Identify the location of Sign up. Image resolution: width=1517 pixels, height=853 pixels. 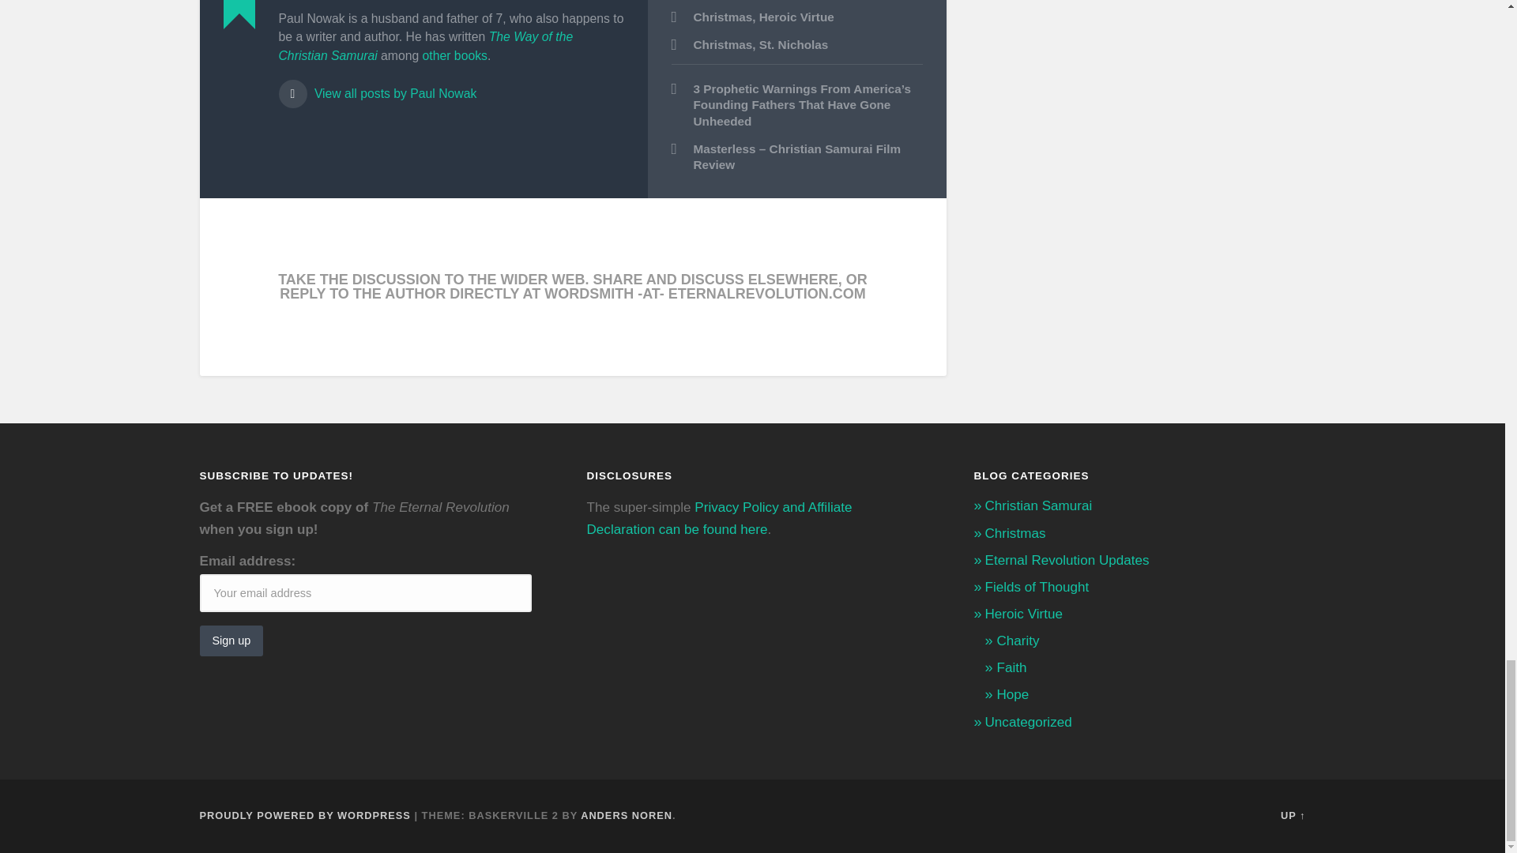
(231, 640).